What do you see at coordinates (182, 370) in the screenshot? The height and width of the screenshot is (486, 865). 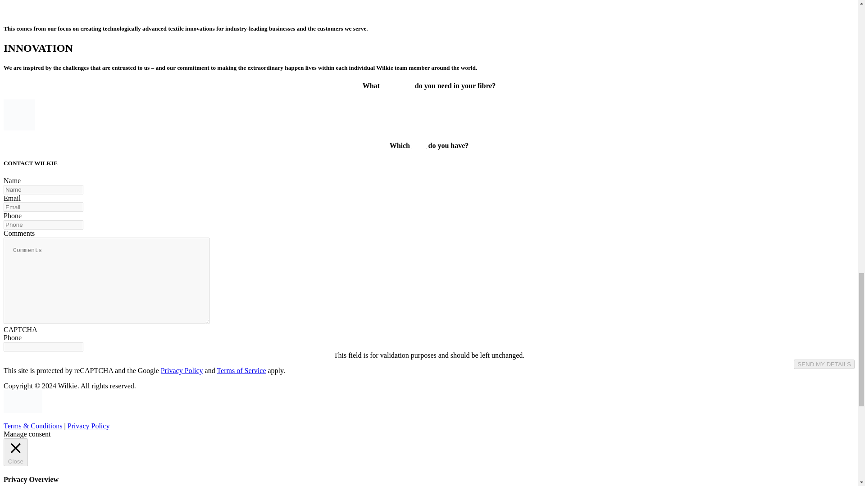 I see `Privacy Policy` at bounding box center [182, 370].